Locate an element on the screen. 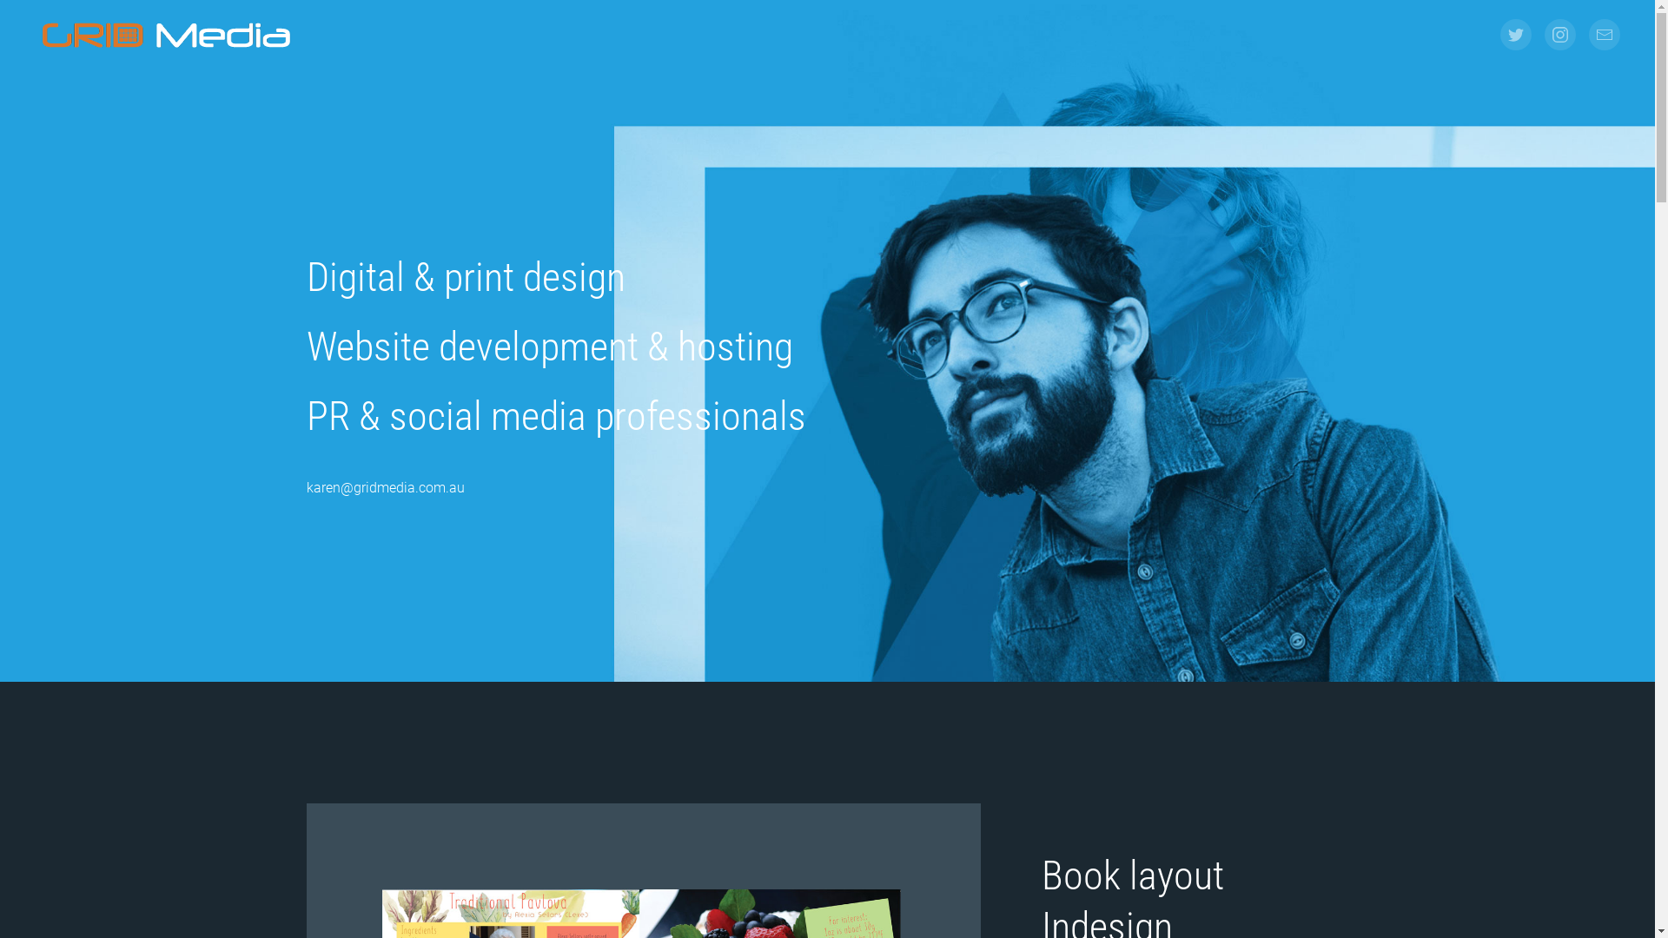 The image size is (1668, 938). karen@gridmedia.com.au is located at coordinates (385, 488).